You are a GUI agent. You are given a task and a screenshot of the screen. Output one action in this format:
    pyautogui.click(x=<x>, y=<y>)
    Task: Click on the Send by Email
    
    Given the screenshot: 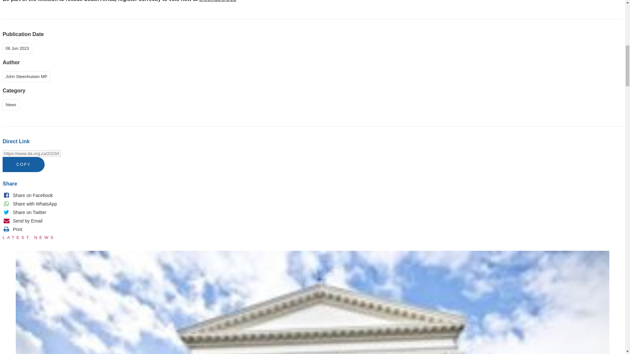 What is the action you would take?
    pyautogui.click(x=22, y=221)
    